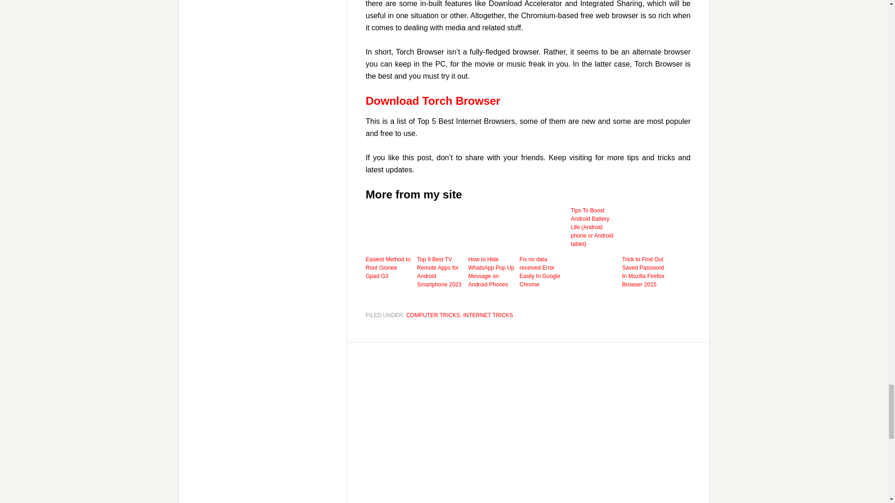 This screenshot has height=503, width=895. What do you see at coordinates (388, 267) in the screenshot?
I see `Easiest Method to Root Gionee Gpad G3` at bounding box center [388, 267].